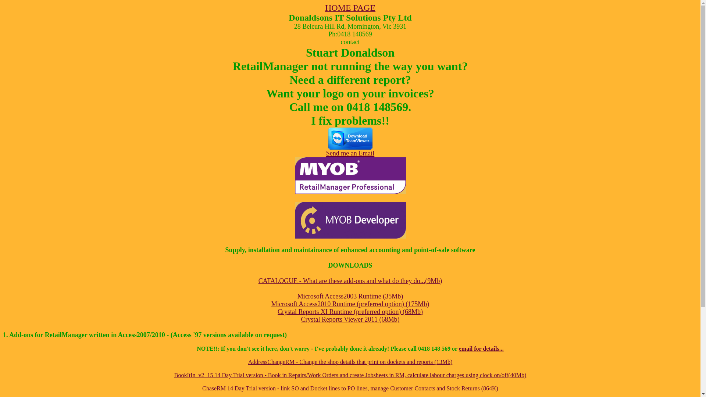 This screenshot has height=397, width=706. What do you see at coordinates (350, 312) in the screenshot?
I see `Crystal Reports XI Runtime (preferred option) (68Mb)` at bounding box center [350, 312].